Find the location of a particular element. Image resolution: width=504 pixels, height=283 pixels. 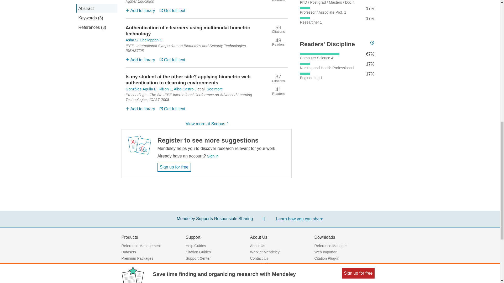

Chellappan C is located at coordinates (151, 40).